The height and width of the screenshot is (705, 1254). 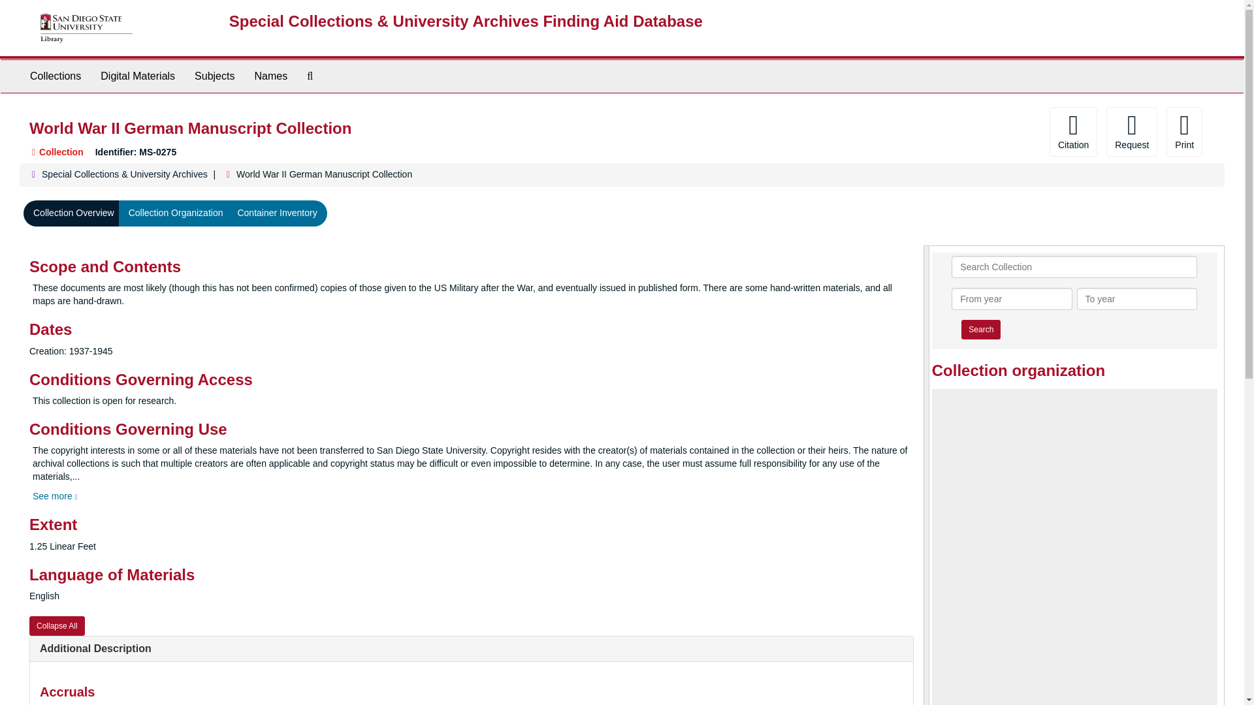 What do you see at coordinates (1074, 132) in the screenshot?
I see `Citation` at bounding box center [1074, 132].